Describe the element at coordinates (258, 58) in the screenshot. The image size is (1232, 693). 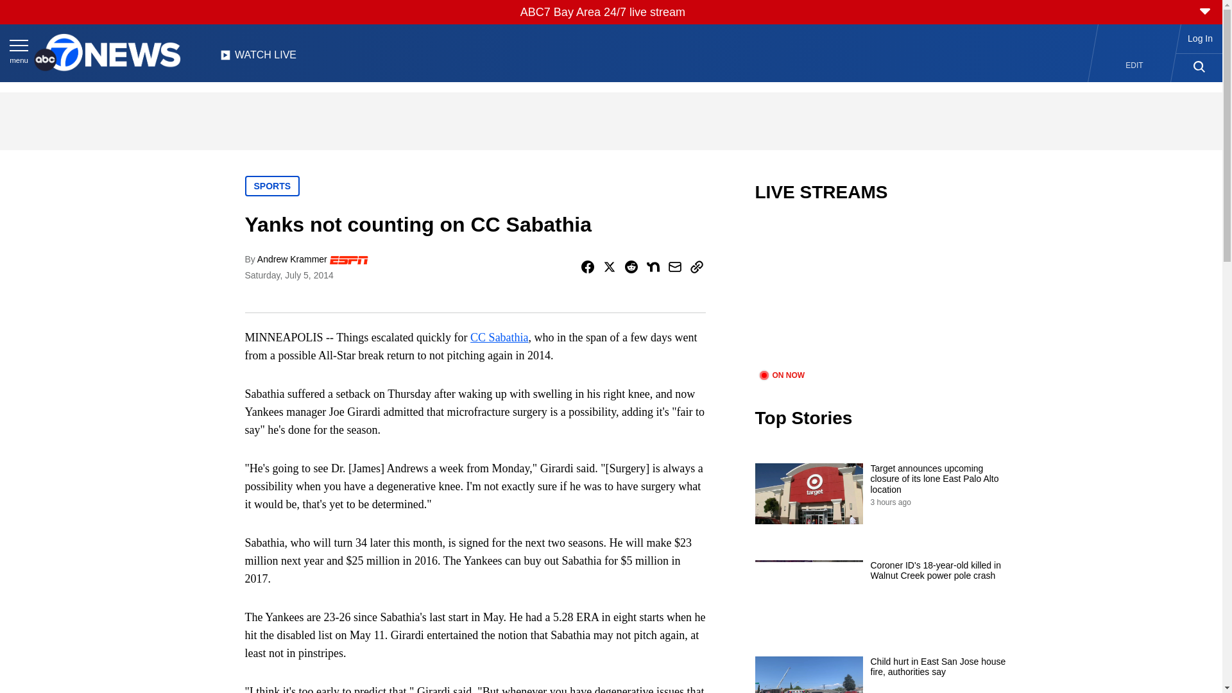
I see `WATCH LIVE` at that location.